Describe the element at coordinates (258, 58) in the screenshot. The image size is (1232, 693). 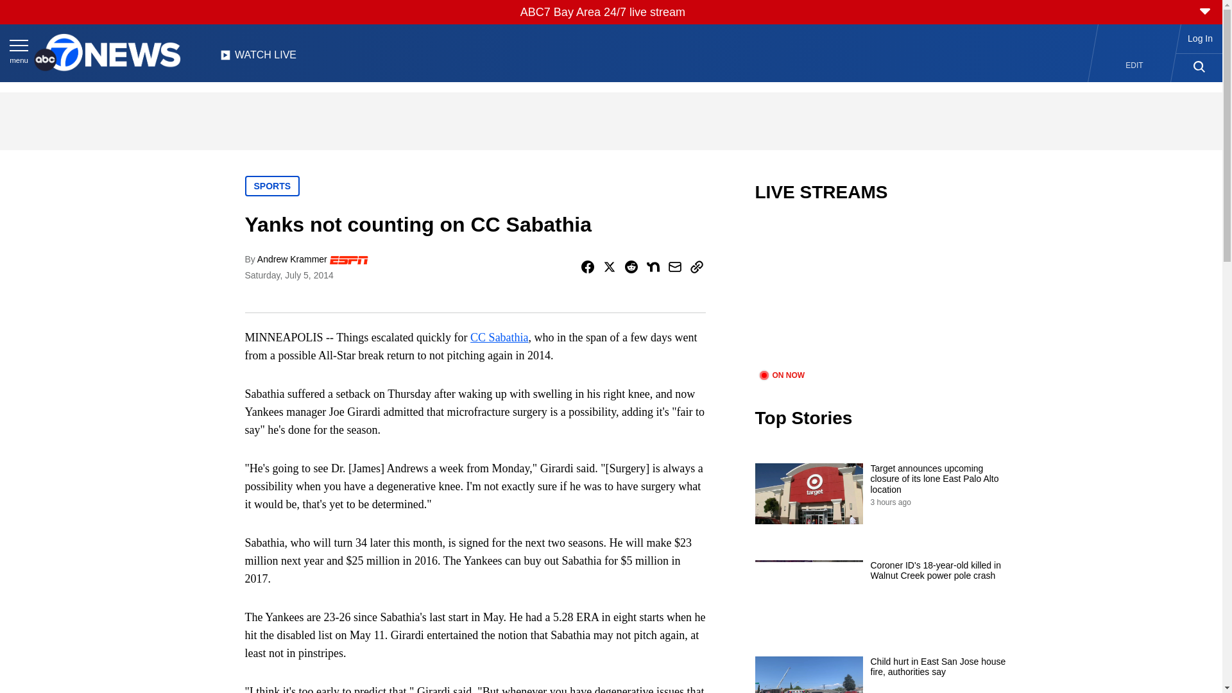
I see `WATCH LIVE` at that location.